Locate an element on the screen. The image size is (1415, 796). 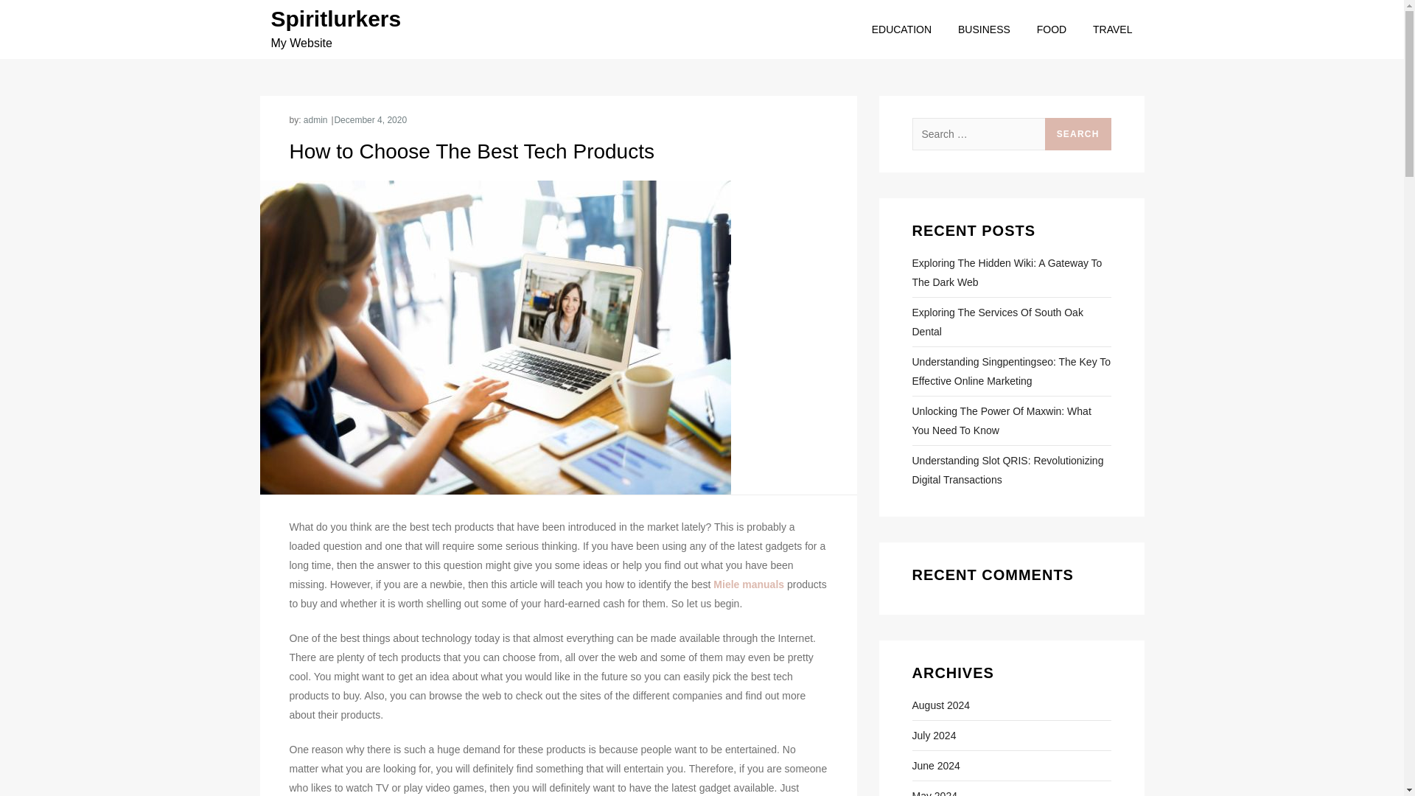
May 2024 is located at coordinates (934, 792).